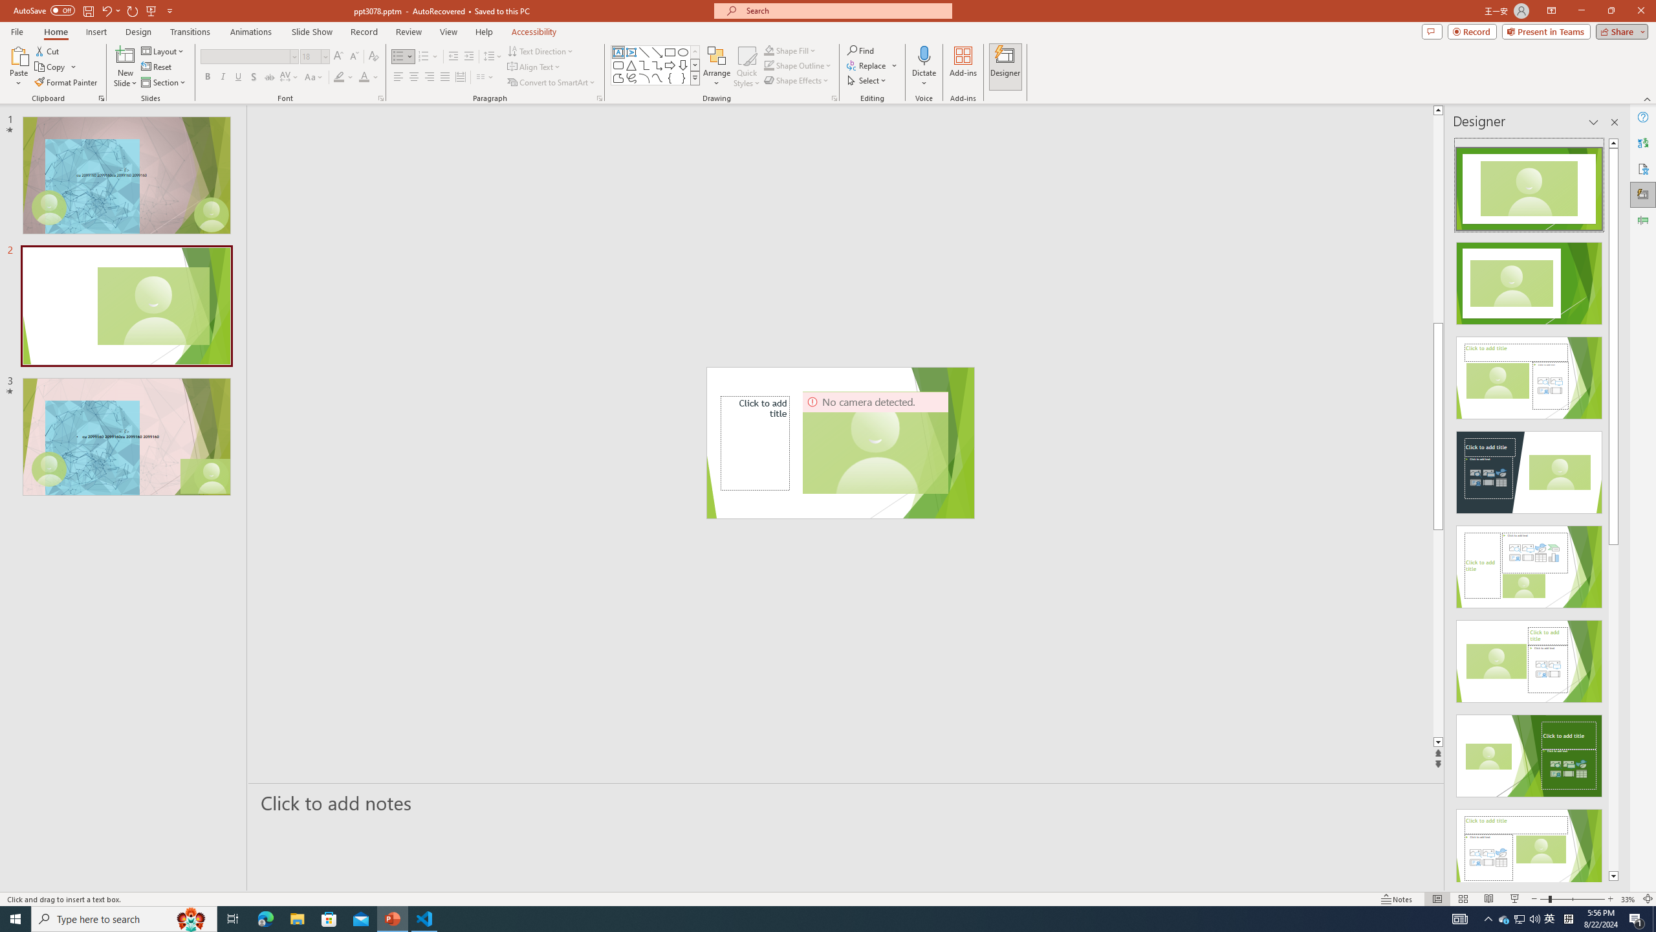 This screenshot has height=932, width=1656. I want to click on Recommended Design: Design Idea, so click(1529, 185).